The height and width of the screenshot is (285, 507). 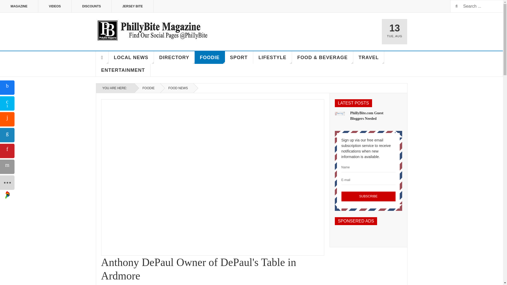 What do you see at coordinates (152, 30) in the screenshot?
I see `PhillyBite Magazine` at bounding box center [152, 30].